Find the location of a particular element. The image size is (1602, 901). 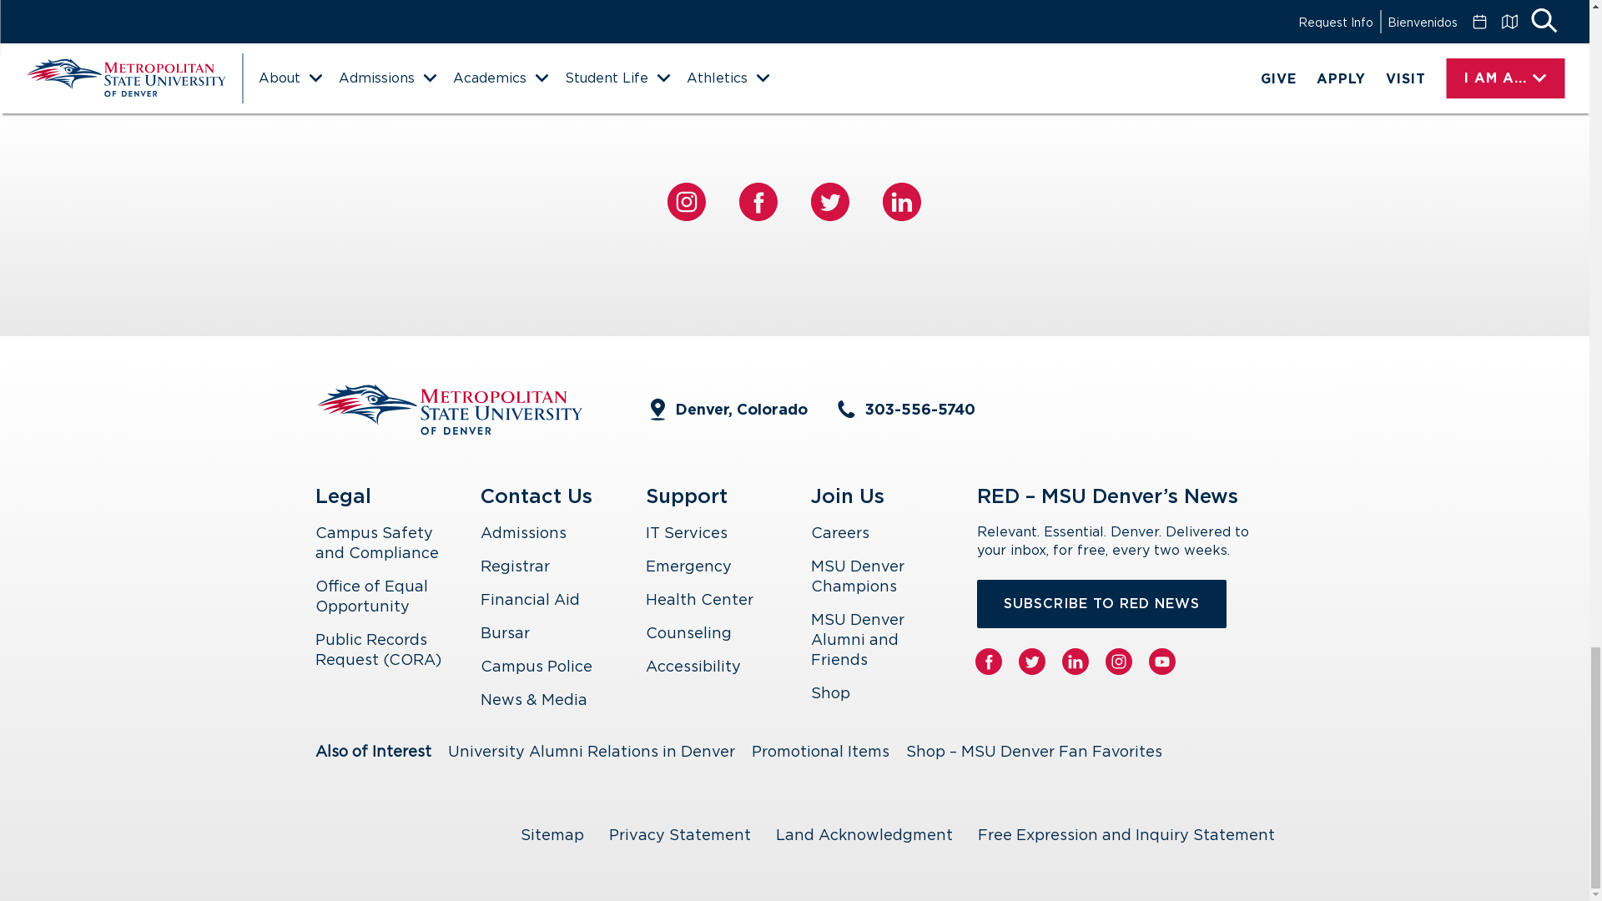

Twitter is located at coordinates (829, 202).